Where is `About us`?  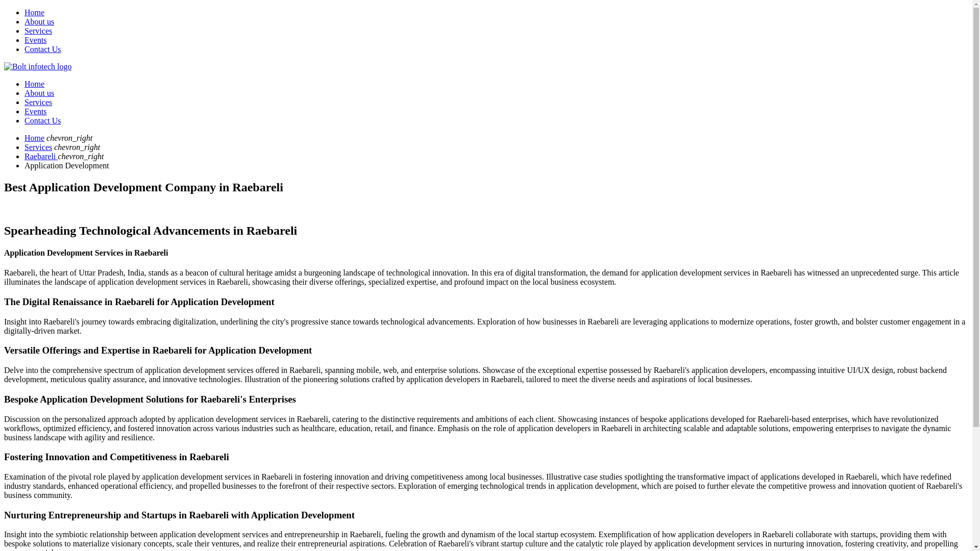
About us is located at coordinates (39, 21).